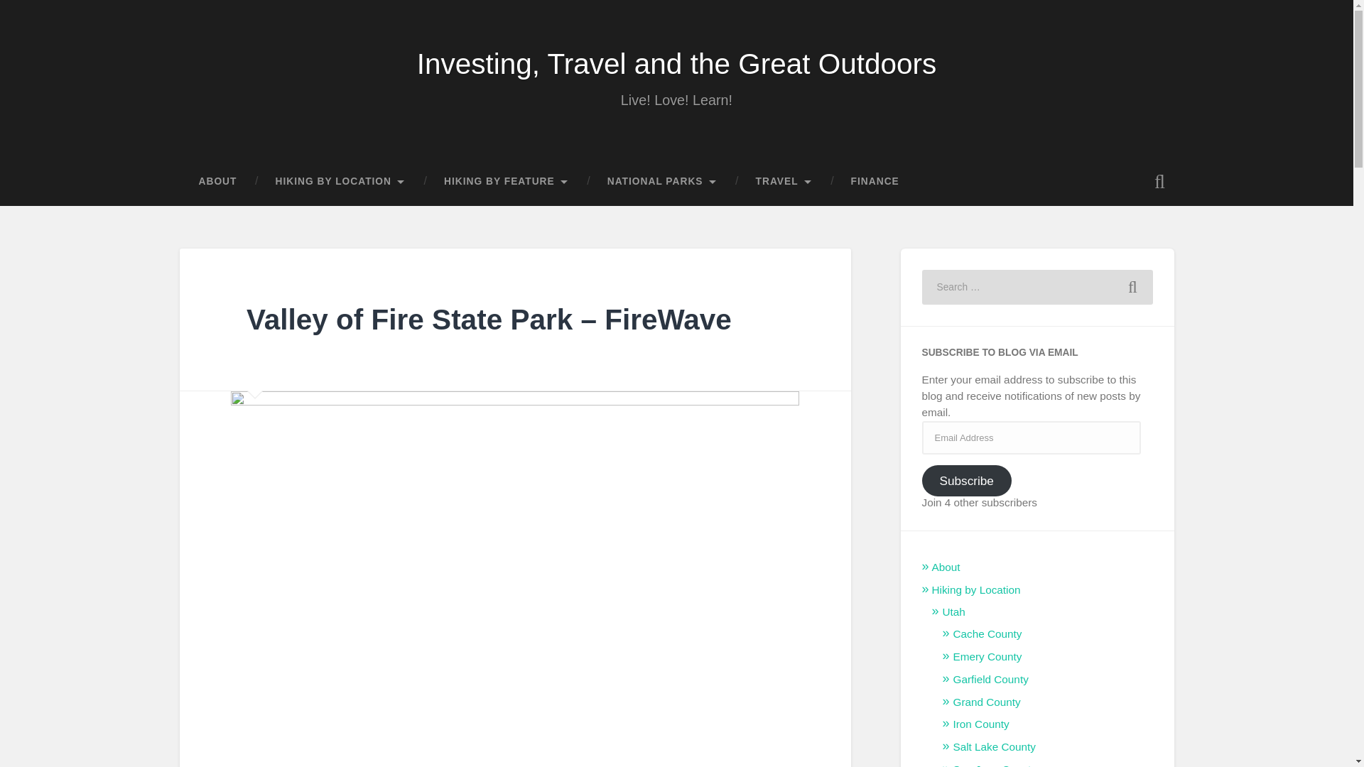  I want to click on Search, so click(1132, 287).